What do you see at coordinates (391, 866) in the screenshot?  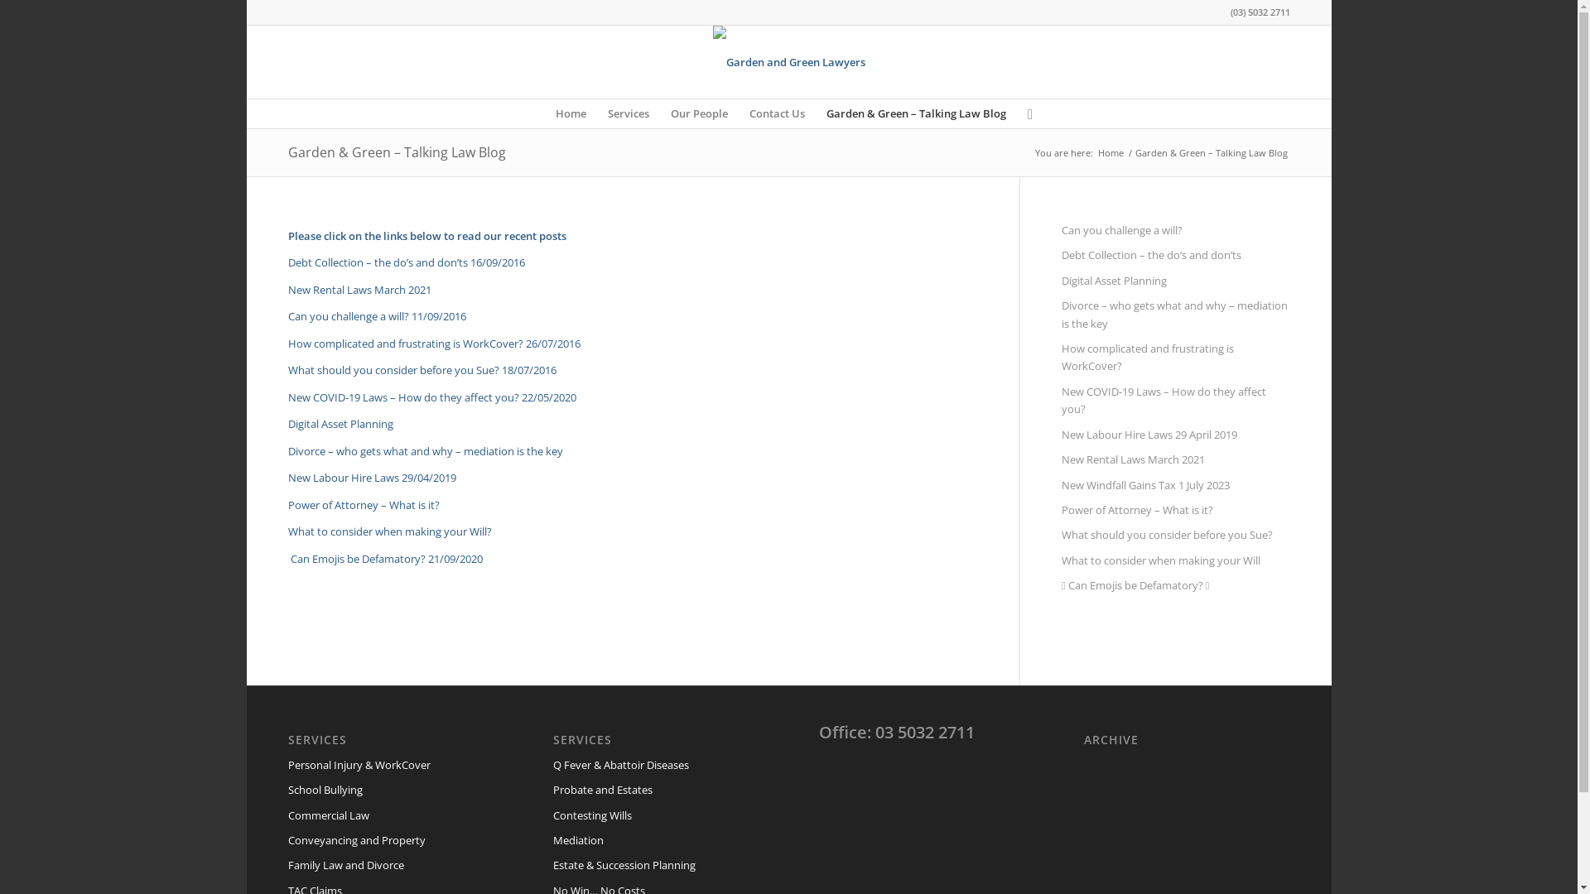 I see `Family Law and Divorce` at bounding box center [391, 866].